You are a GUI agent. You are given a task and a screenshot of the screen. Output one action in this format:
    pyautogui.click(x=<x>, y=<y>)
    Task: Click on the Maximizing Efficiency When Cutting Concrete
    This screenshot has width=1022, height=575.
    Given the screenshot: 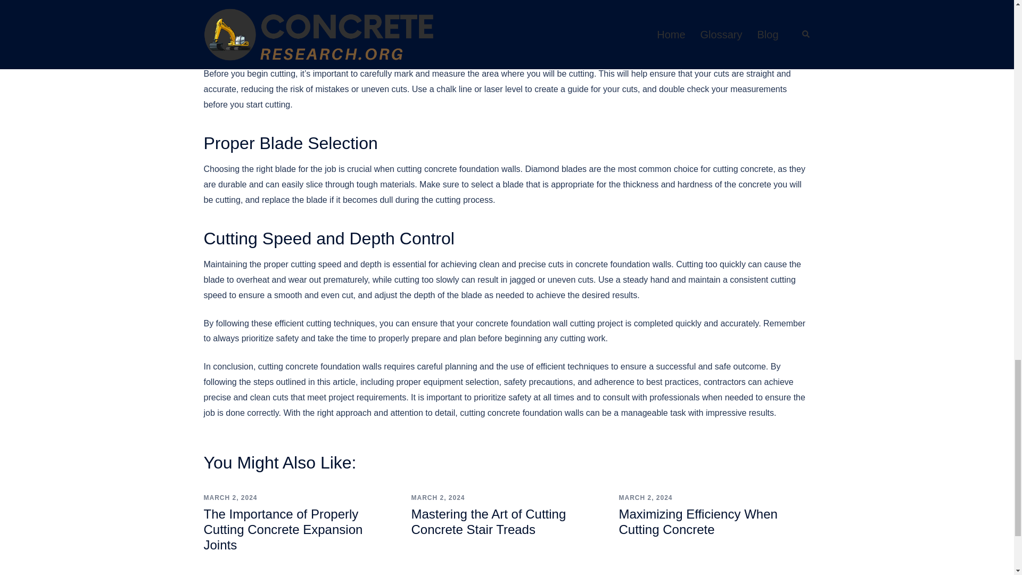 What is the action you would take?
    pyautogui.click(x=697, y=521)
    